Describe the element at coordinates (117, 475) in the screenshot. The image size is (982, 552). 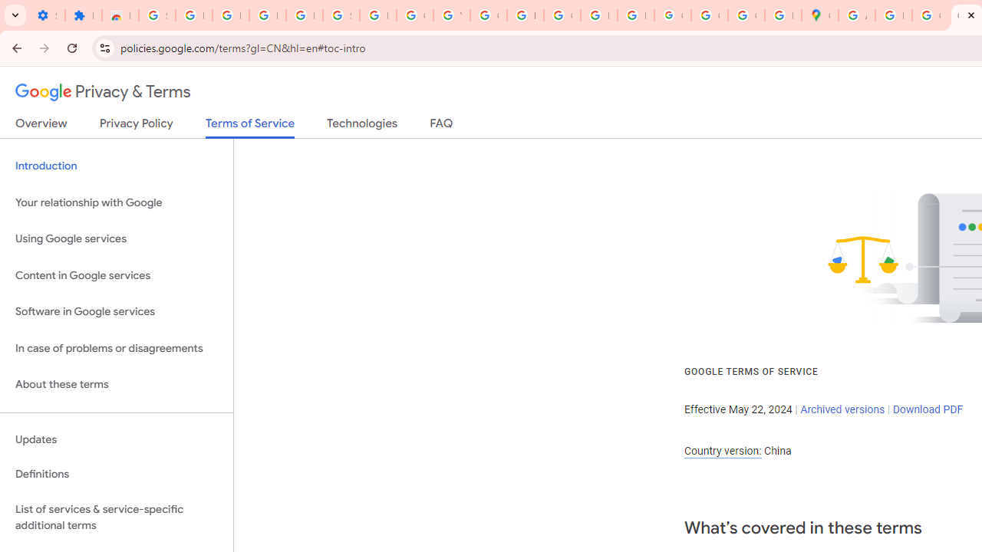
I see `Definitions` at that location.